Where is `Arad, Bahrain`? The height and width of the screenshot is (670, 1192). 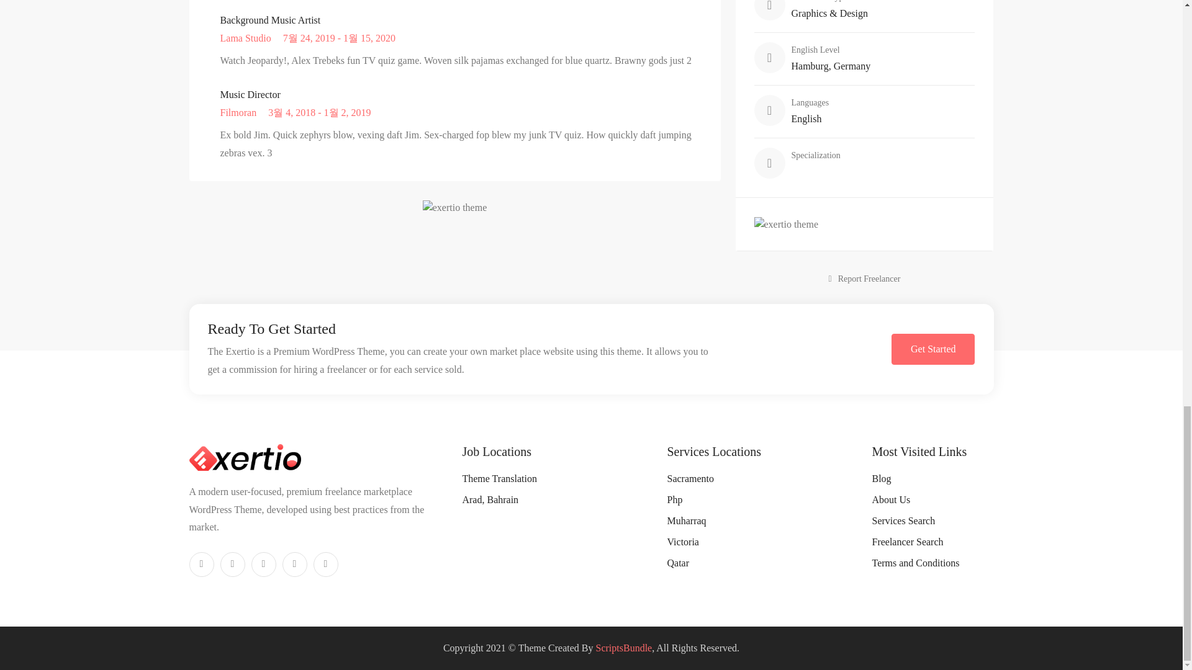
Arad, Bahrain is located at coordinates (490, 500).